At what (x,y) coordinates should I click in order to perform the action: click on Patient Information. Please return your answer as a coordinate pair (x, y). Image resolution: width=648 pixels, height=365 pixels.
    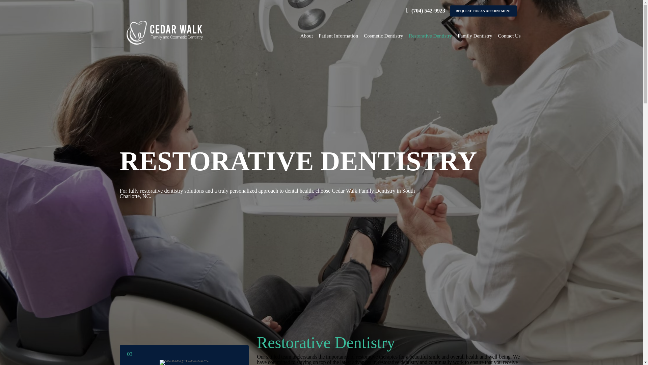
    Looking at the image, I should click on (338, 36).